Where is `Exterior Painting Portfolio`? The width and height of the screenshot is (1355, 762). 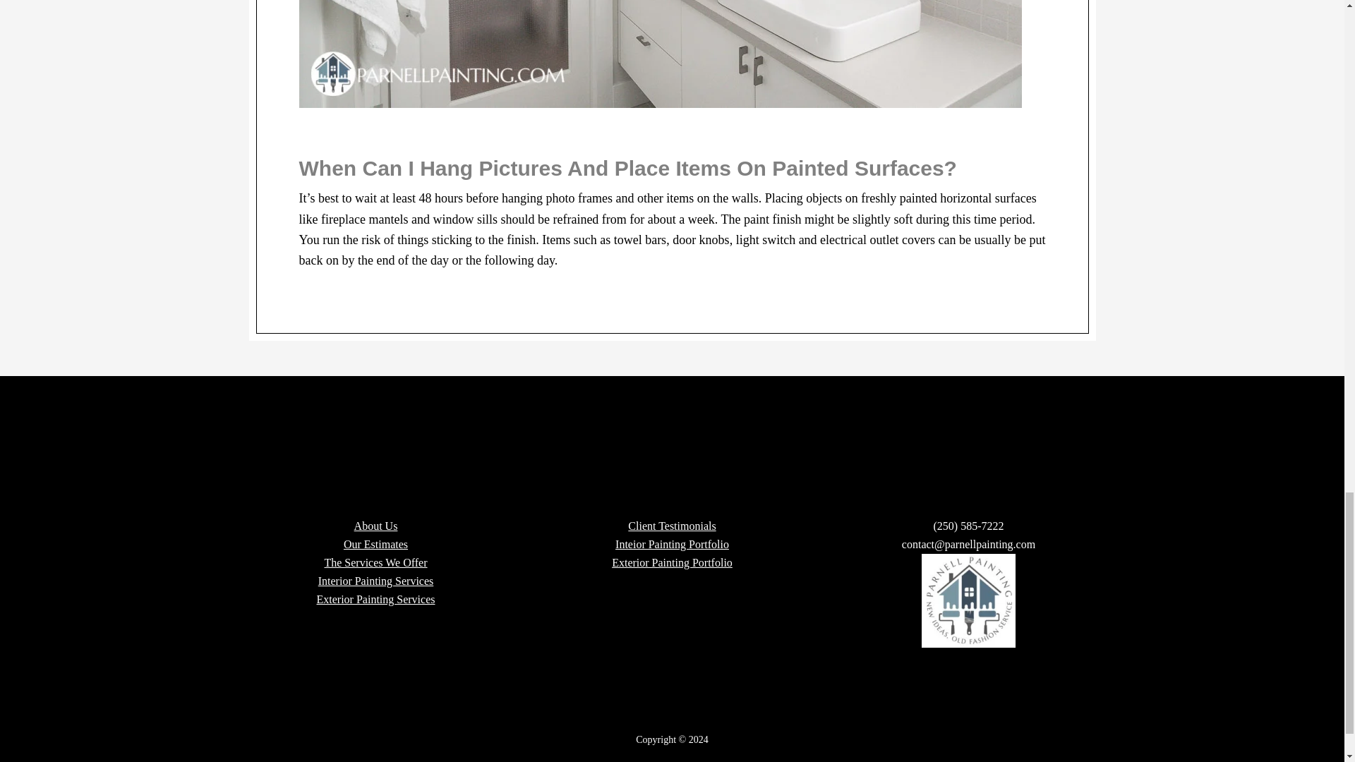
Exterior Painting Portfolio is located at coordinates (672, 562).